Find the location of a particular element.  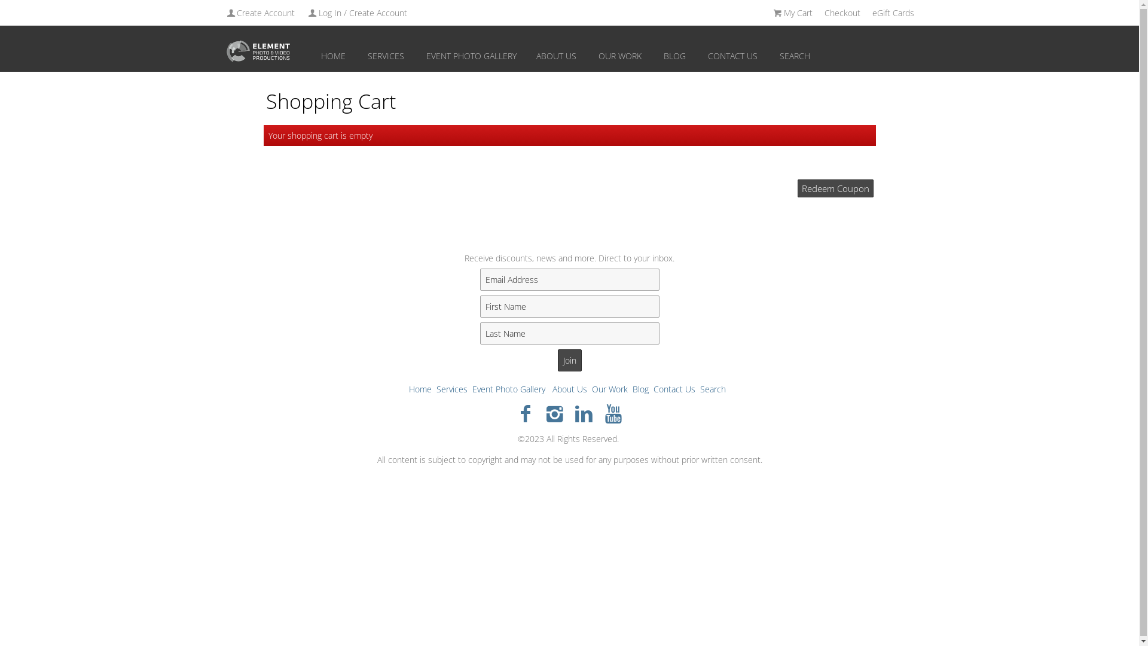

eGift Cards is located at coordinates (893, 13).